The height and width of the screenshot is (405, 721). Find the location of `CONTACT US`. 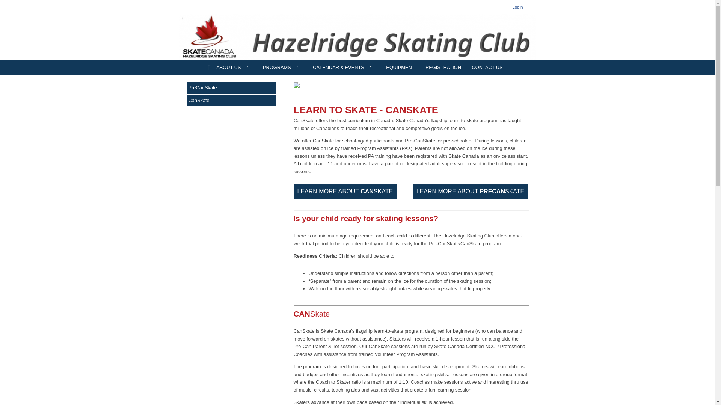

CONTACT US is located at coordinates (487, 67).